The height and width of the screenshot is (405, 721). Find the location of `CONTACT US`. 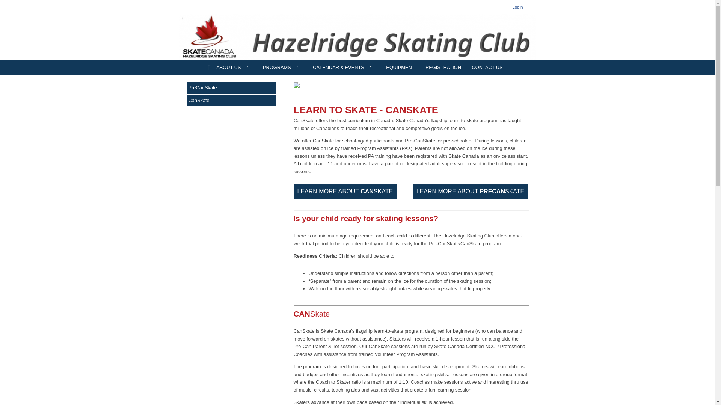

CONTACT US is located at coordinates (487, 67).